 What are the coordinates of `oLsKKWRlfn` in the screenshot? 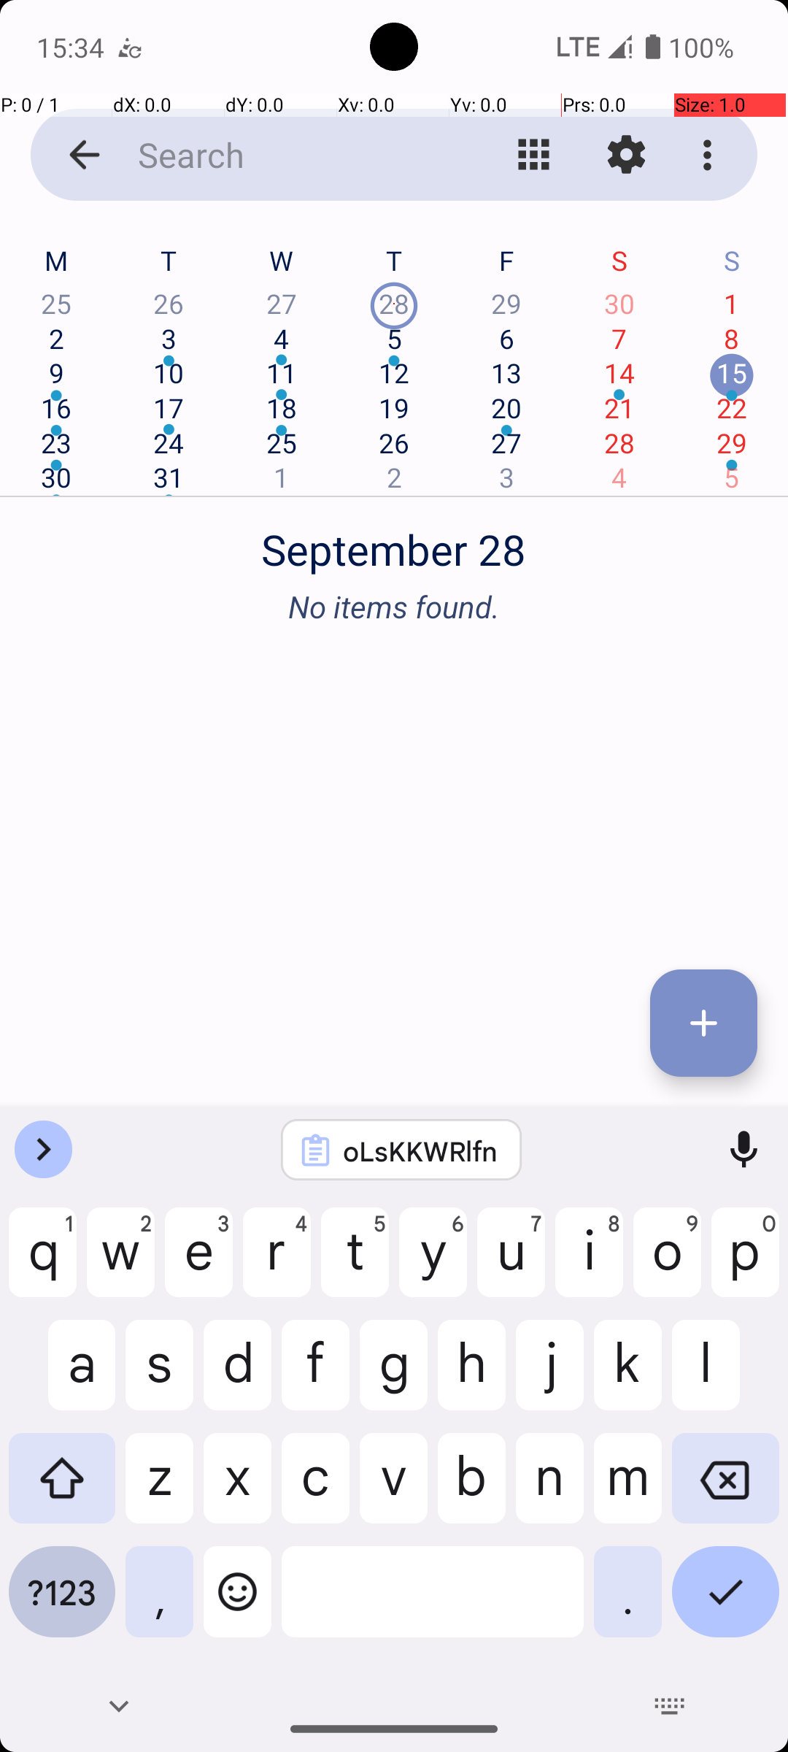 It's located at (420, 1150).